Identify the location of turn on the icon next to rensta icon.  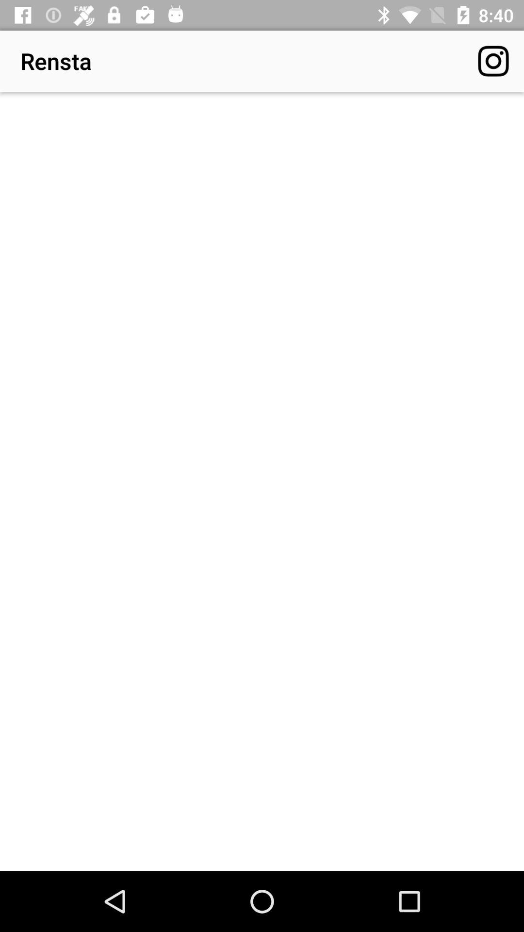
(493, 61).